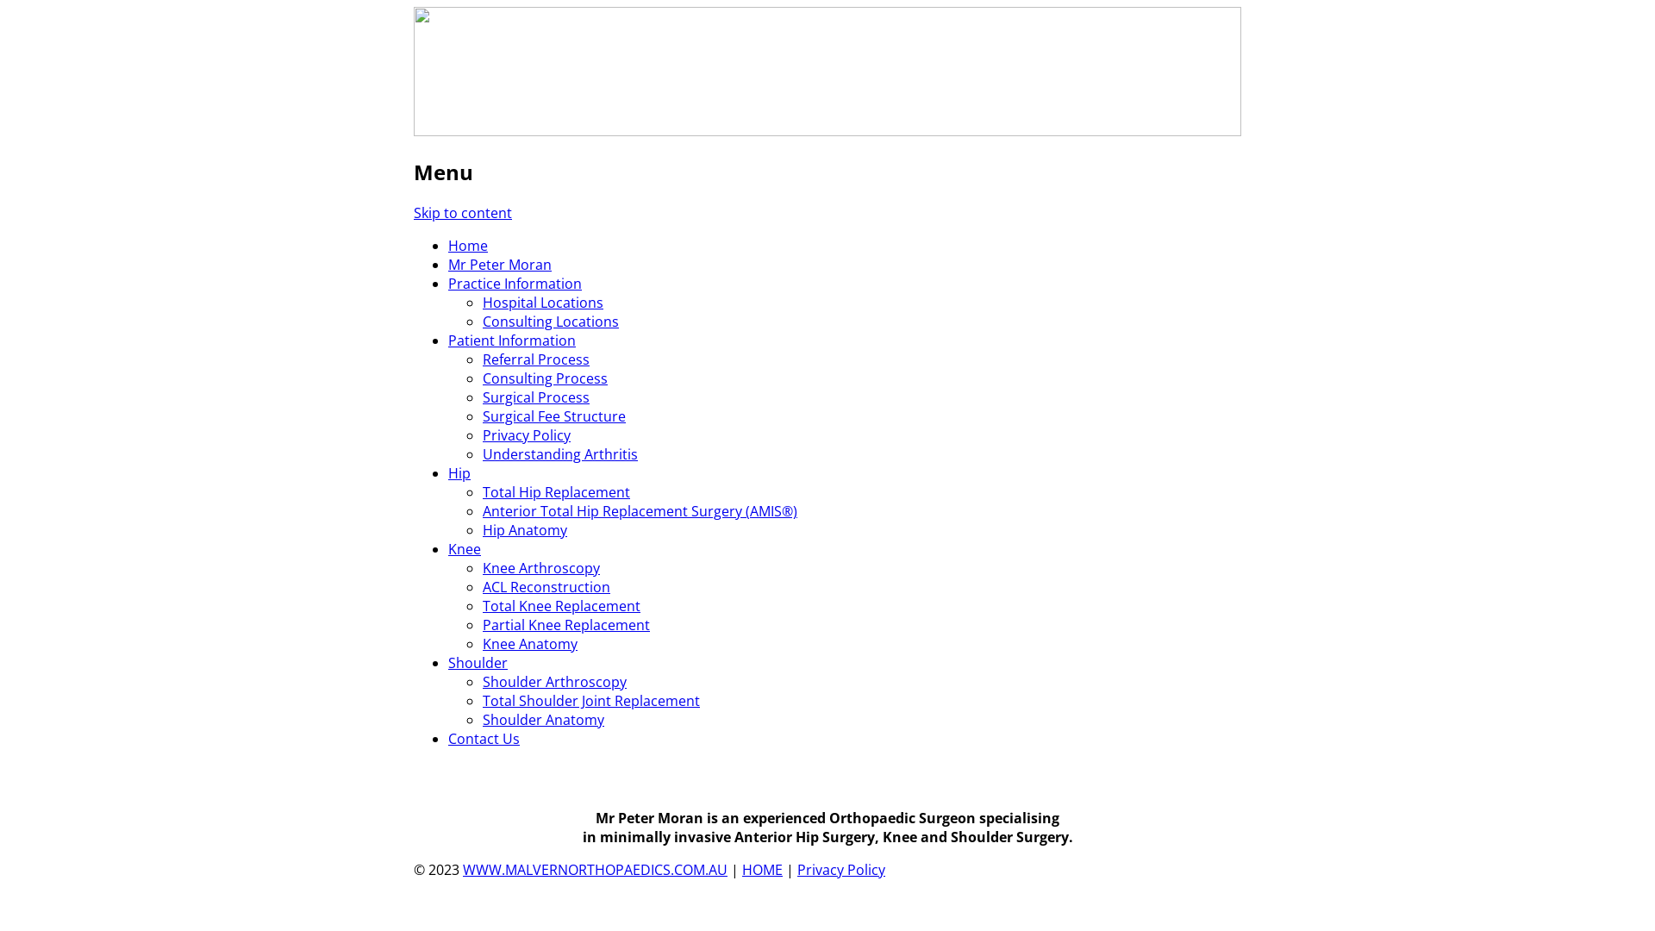  Describe the element at coordinates (484, 739) in the screenshot. I see `Contact Us` at that location.